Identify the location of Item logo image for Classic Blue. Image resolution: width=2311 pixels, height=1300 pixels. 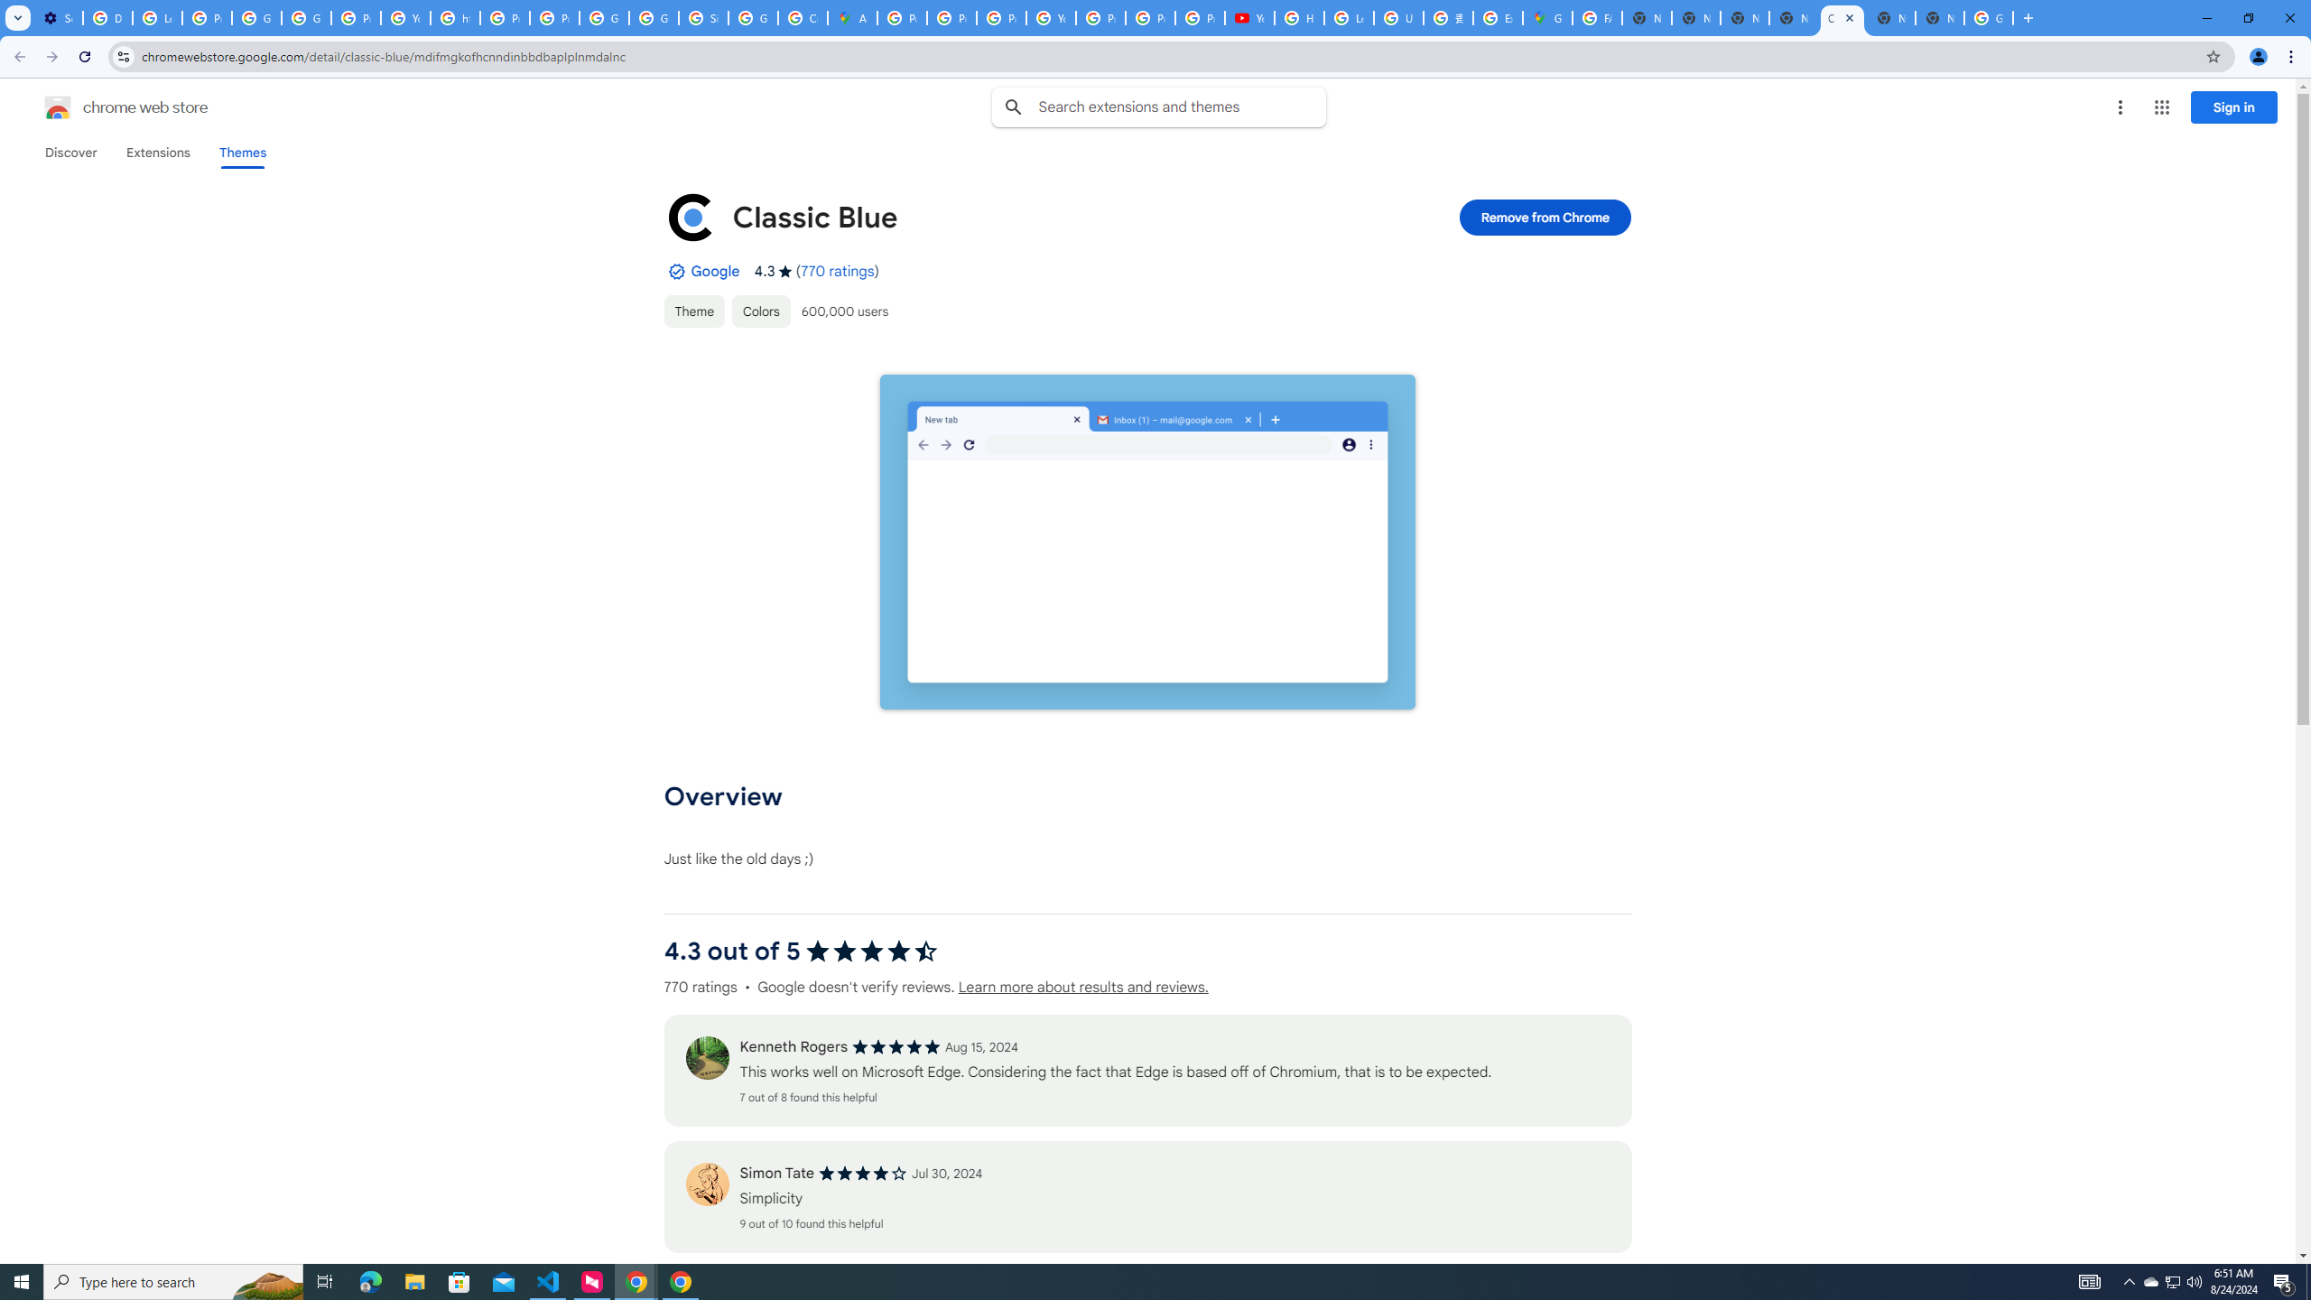
(691, 217).